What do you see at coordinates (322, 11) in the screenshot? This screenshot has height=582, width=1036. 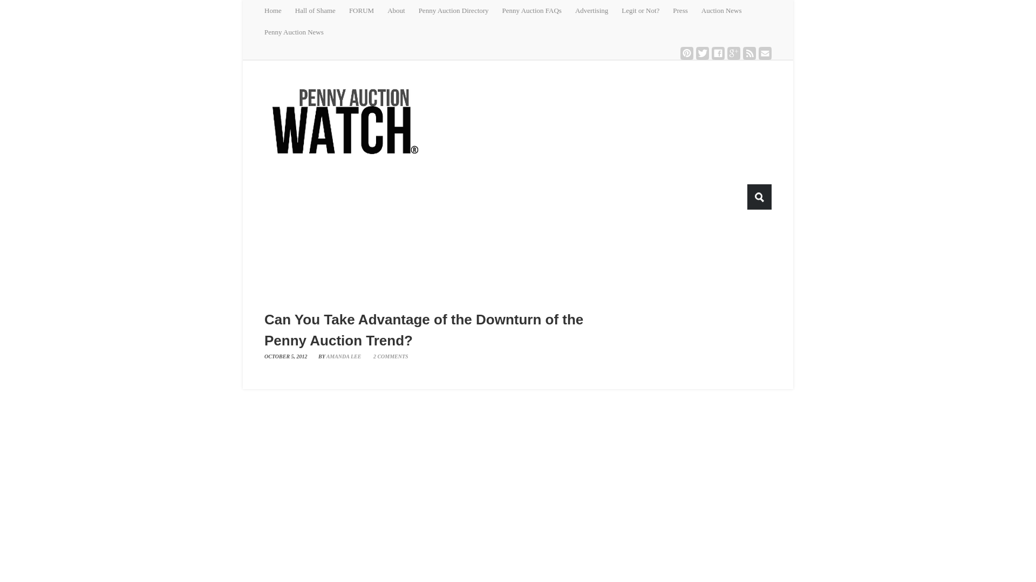 I see `Hall of Shame` at bounding box center [322, 11].